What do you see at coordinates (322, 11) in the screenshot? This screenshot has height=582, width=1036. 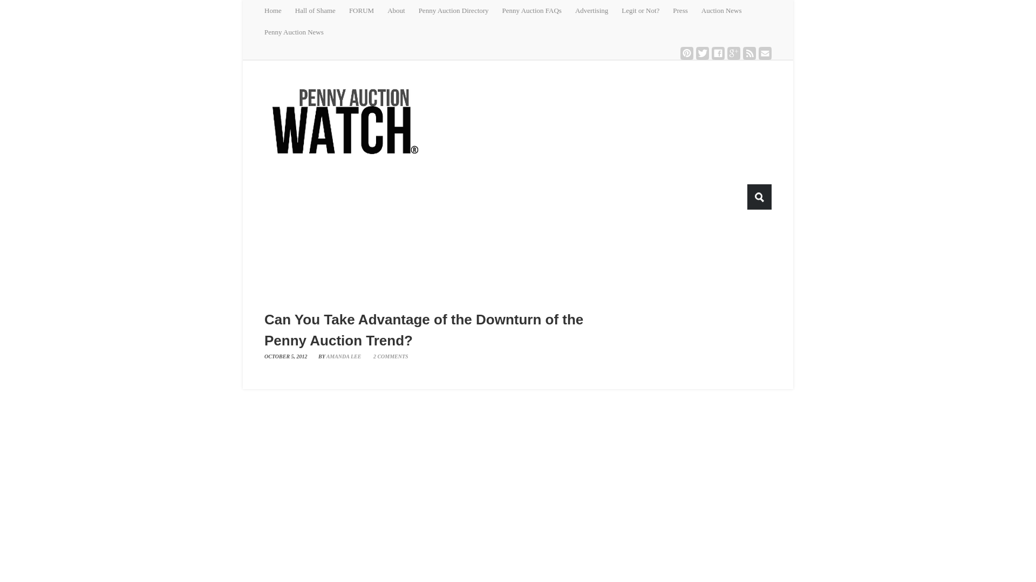 I see `Hall of Shame` at bounding box center [322, 11].